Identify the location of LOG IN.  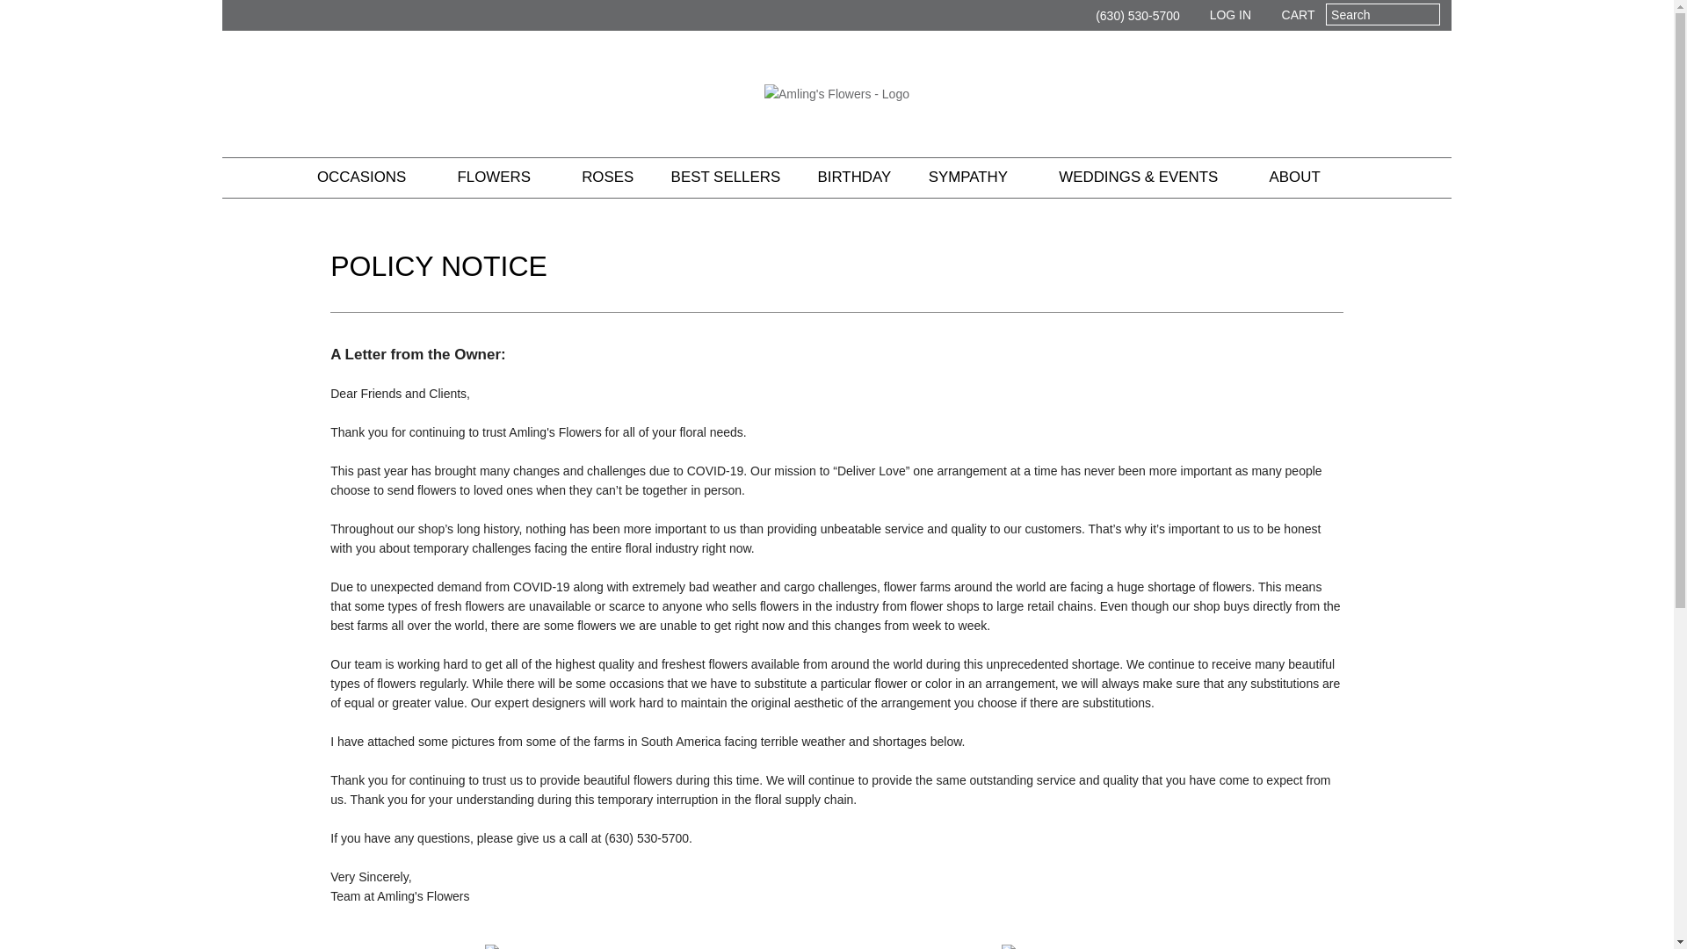
(1221, 16).